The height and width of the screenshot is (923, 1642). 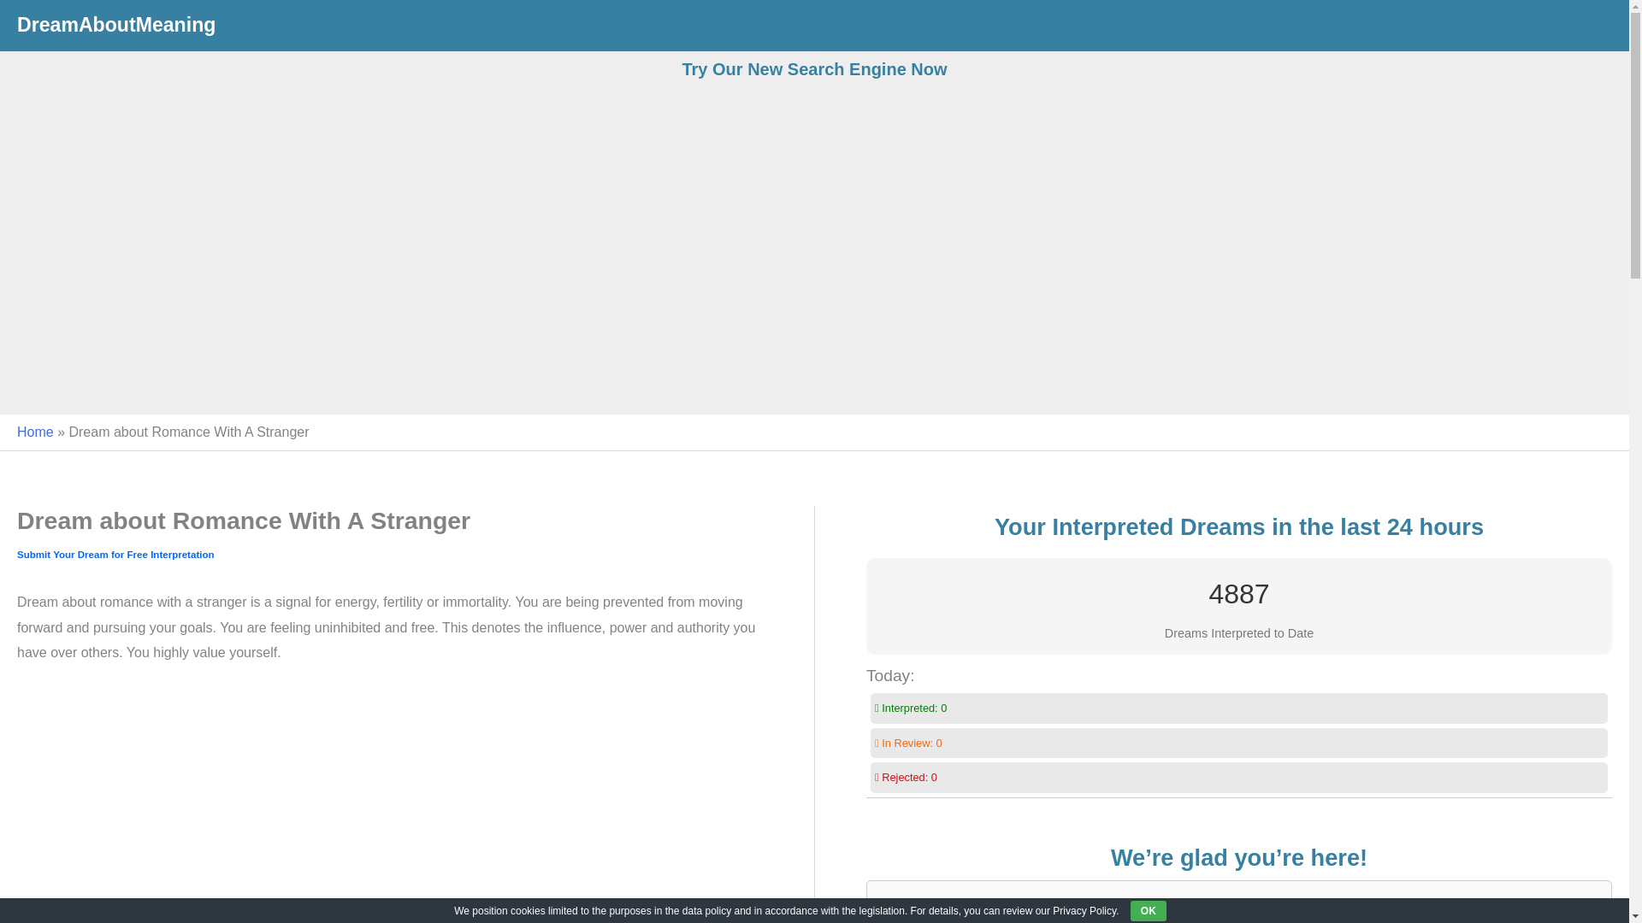 What do you see at coordinates (115, 25) in the screenshot?
I see `DreamAboutMeaning` at bounding box center [115, 25].